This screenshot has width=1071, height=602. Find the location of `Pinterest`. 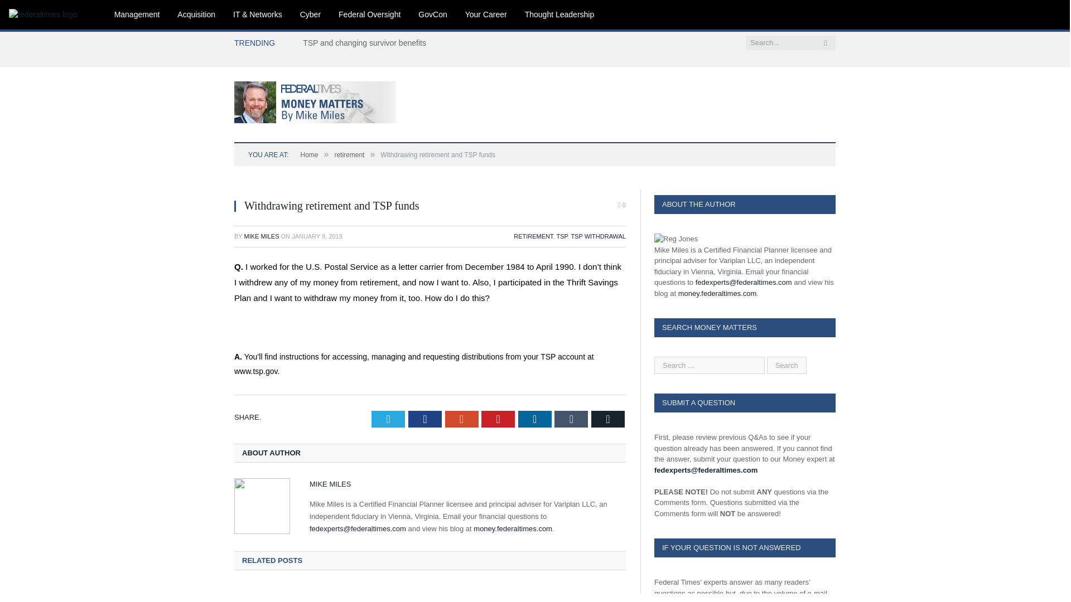

Pinterest is located at coordinates (498, 419).